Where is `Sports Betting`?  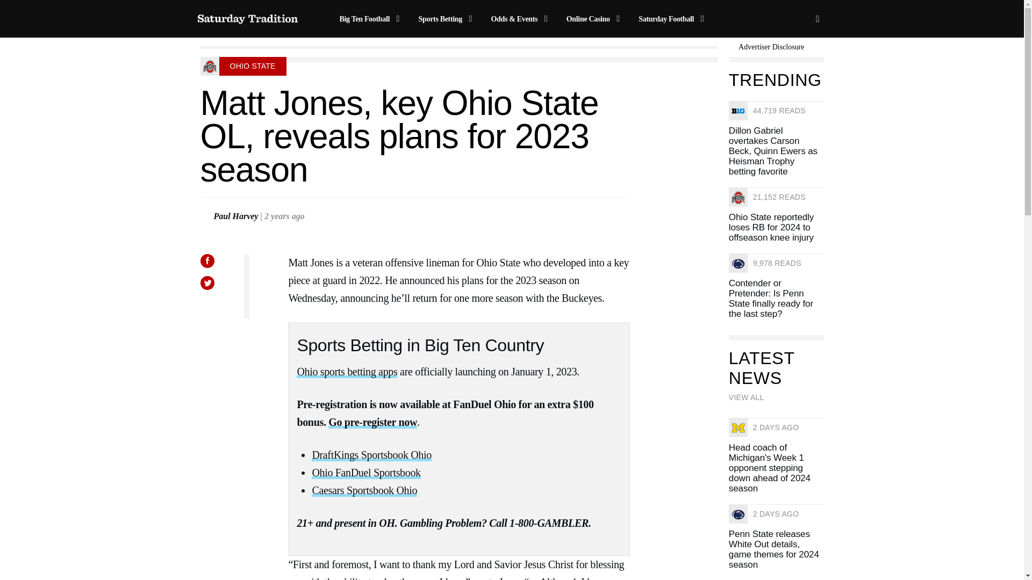 Sports Betting is located at coordinates (447, 19).